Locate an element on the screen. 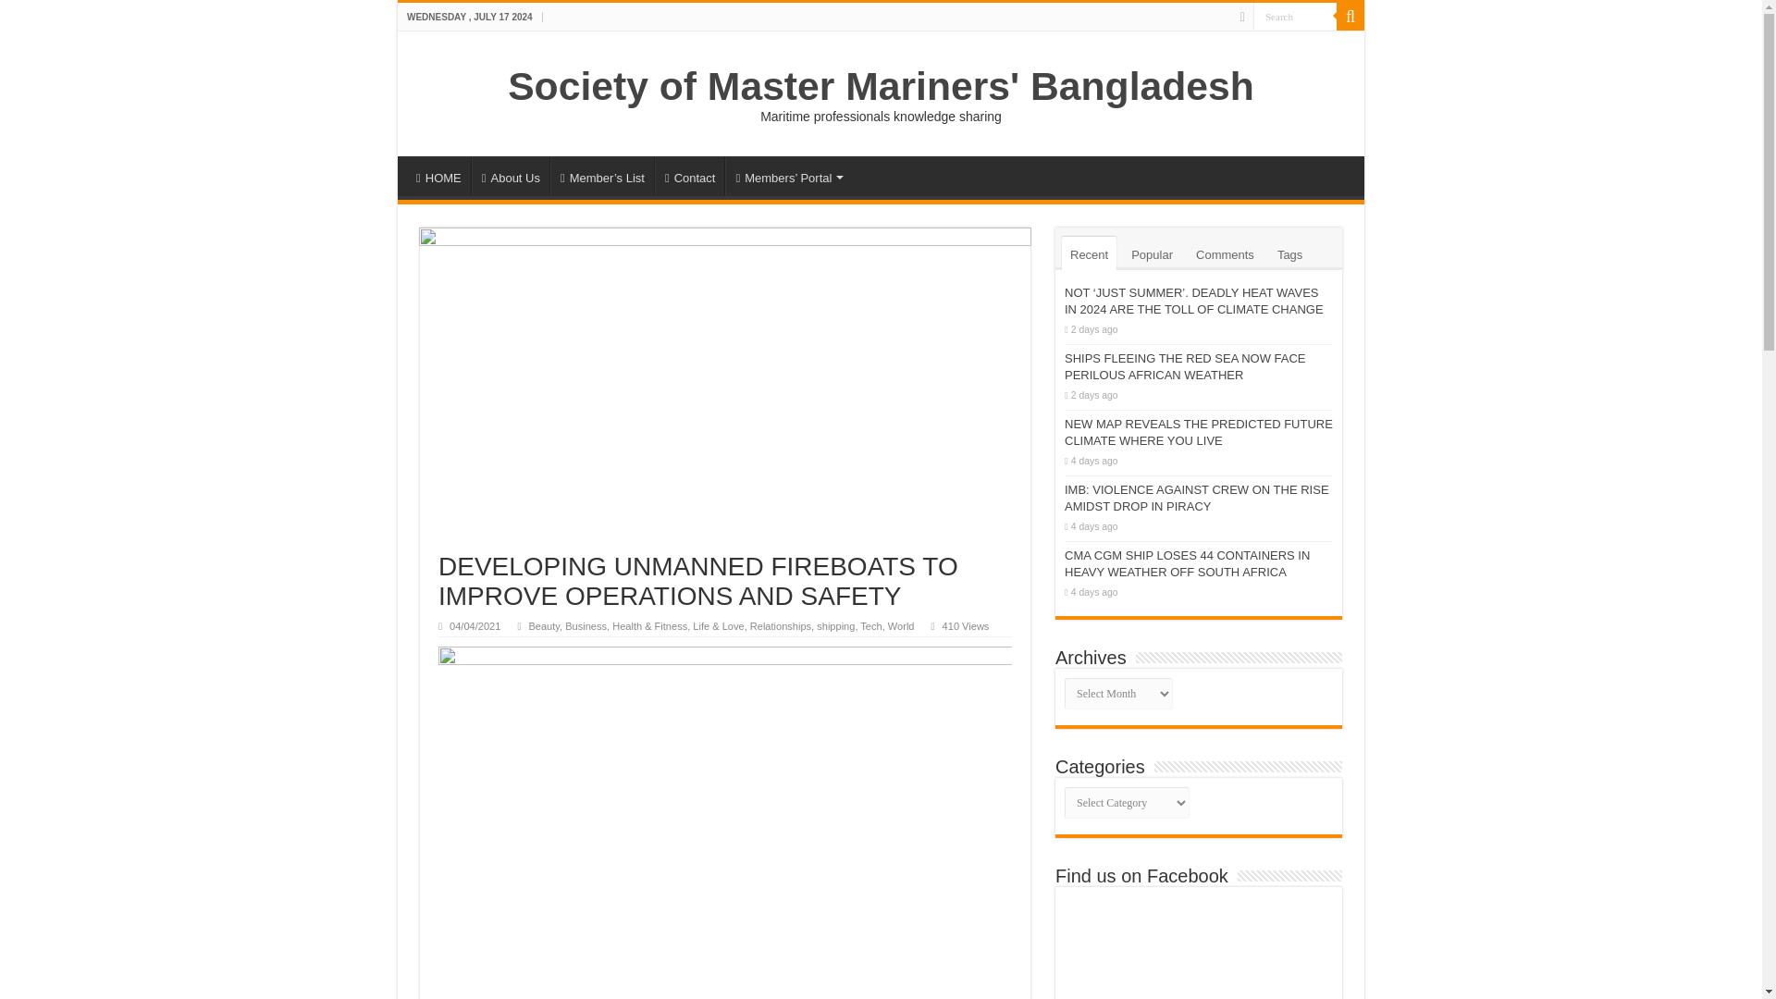 Image resolution: width=1776 pixels, height=999 pixels. Popular is located at coordinates (1151, 253).